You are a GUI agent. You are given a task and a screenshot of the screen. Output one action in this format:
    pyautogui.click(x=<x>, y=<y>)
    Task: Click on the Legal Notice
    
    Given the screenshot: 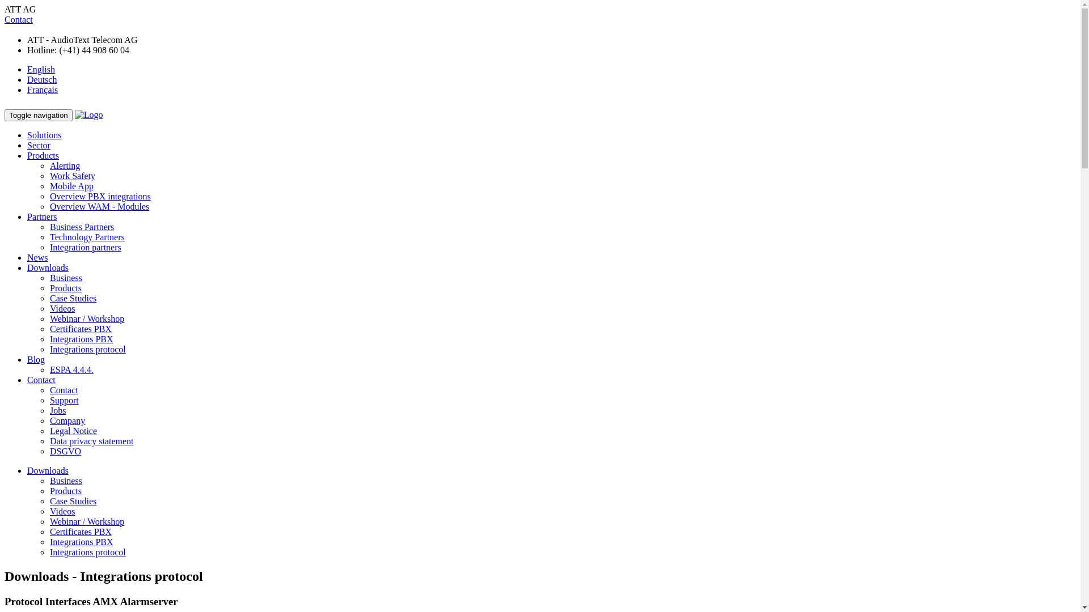 What is the action you would take?
    pyautogui.click(x=74, y=431)
    